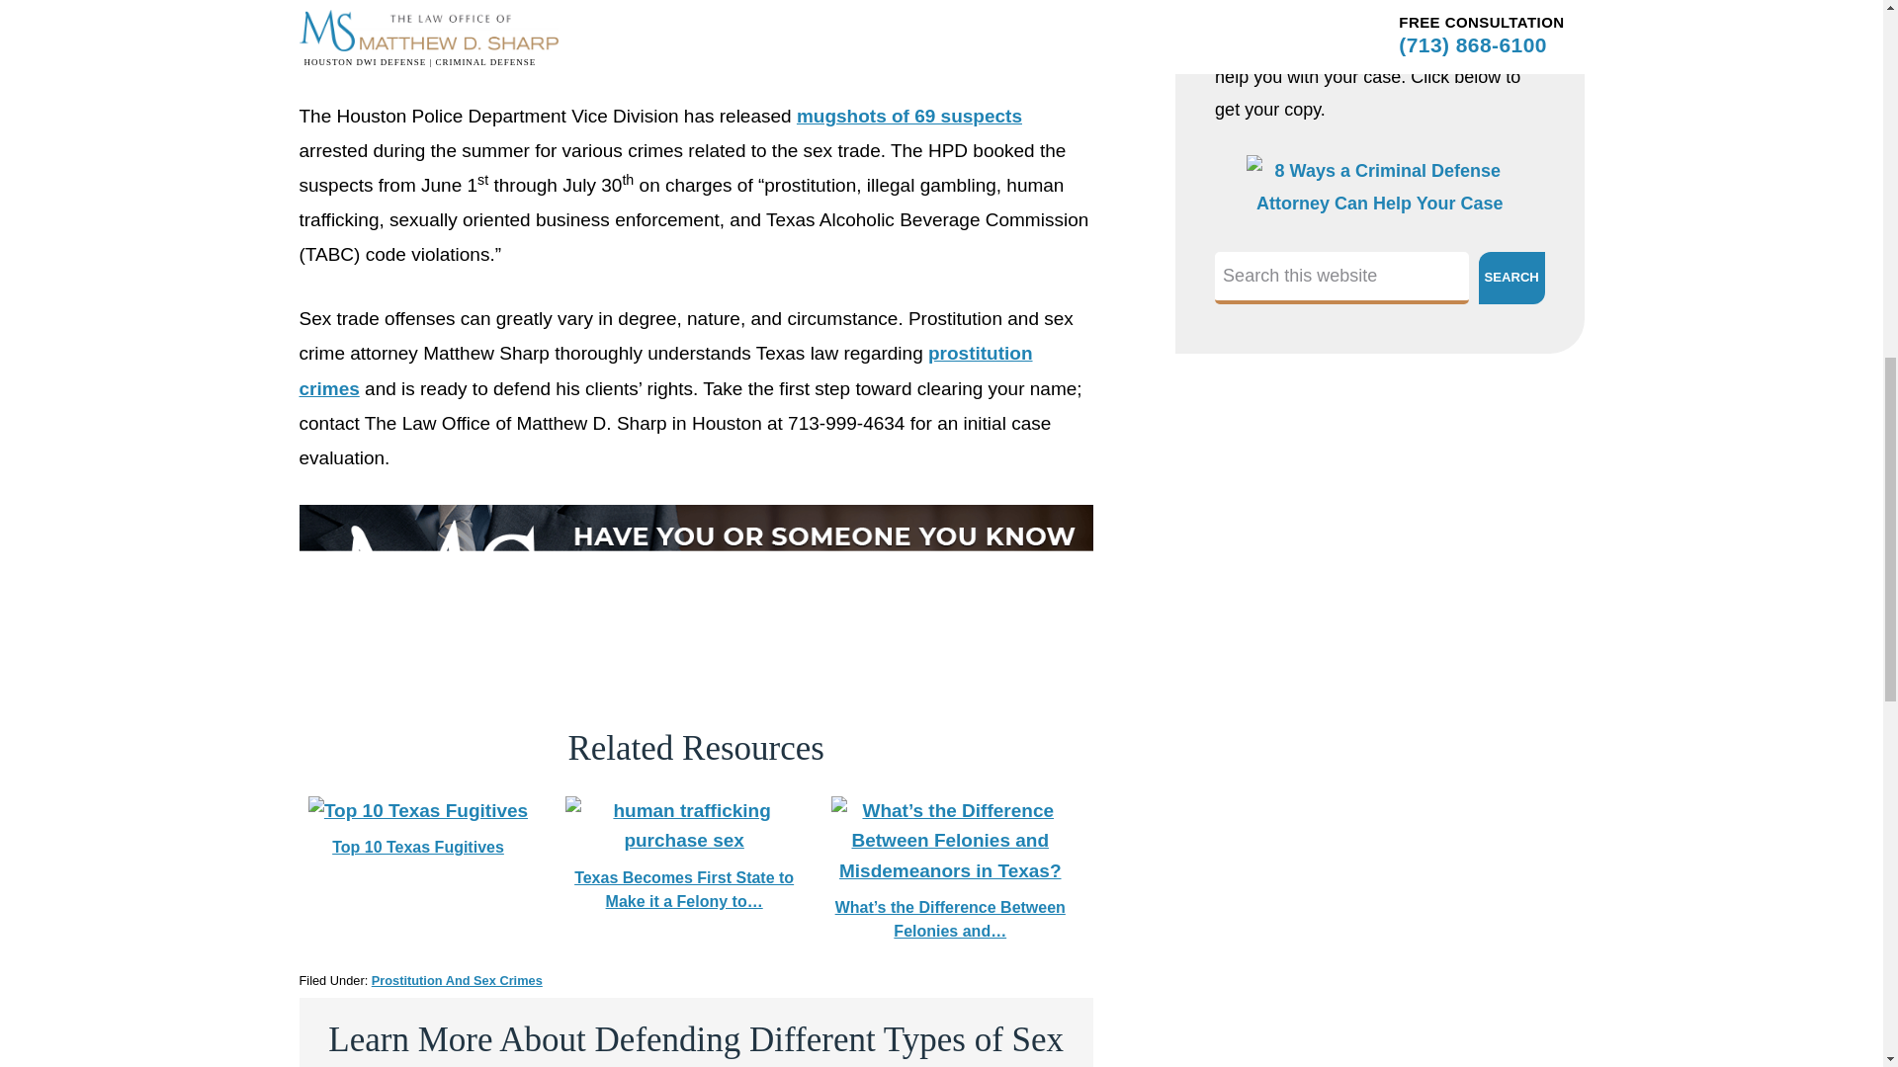 The image size is (1898, 1067). What do you see at coordinates (457, 980) in the screenshot?
I see `Prostitution And Sex Crimes` at bounding box center [457, 980].